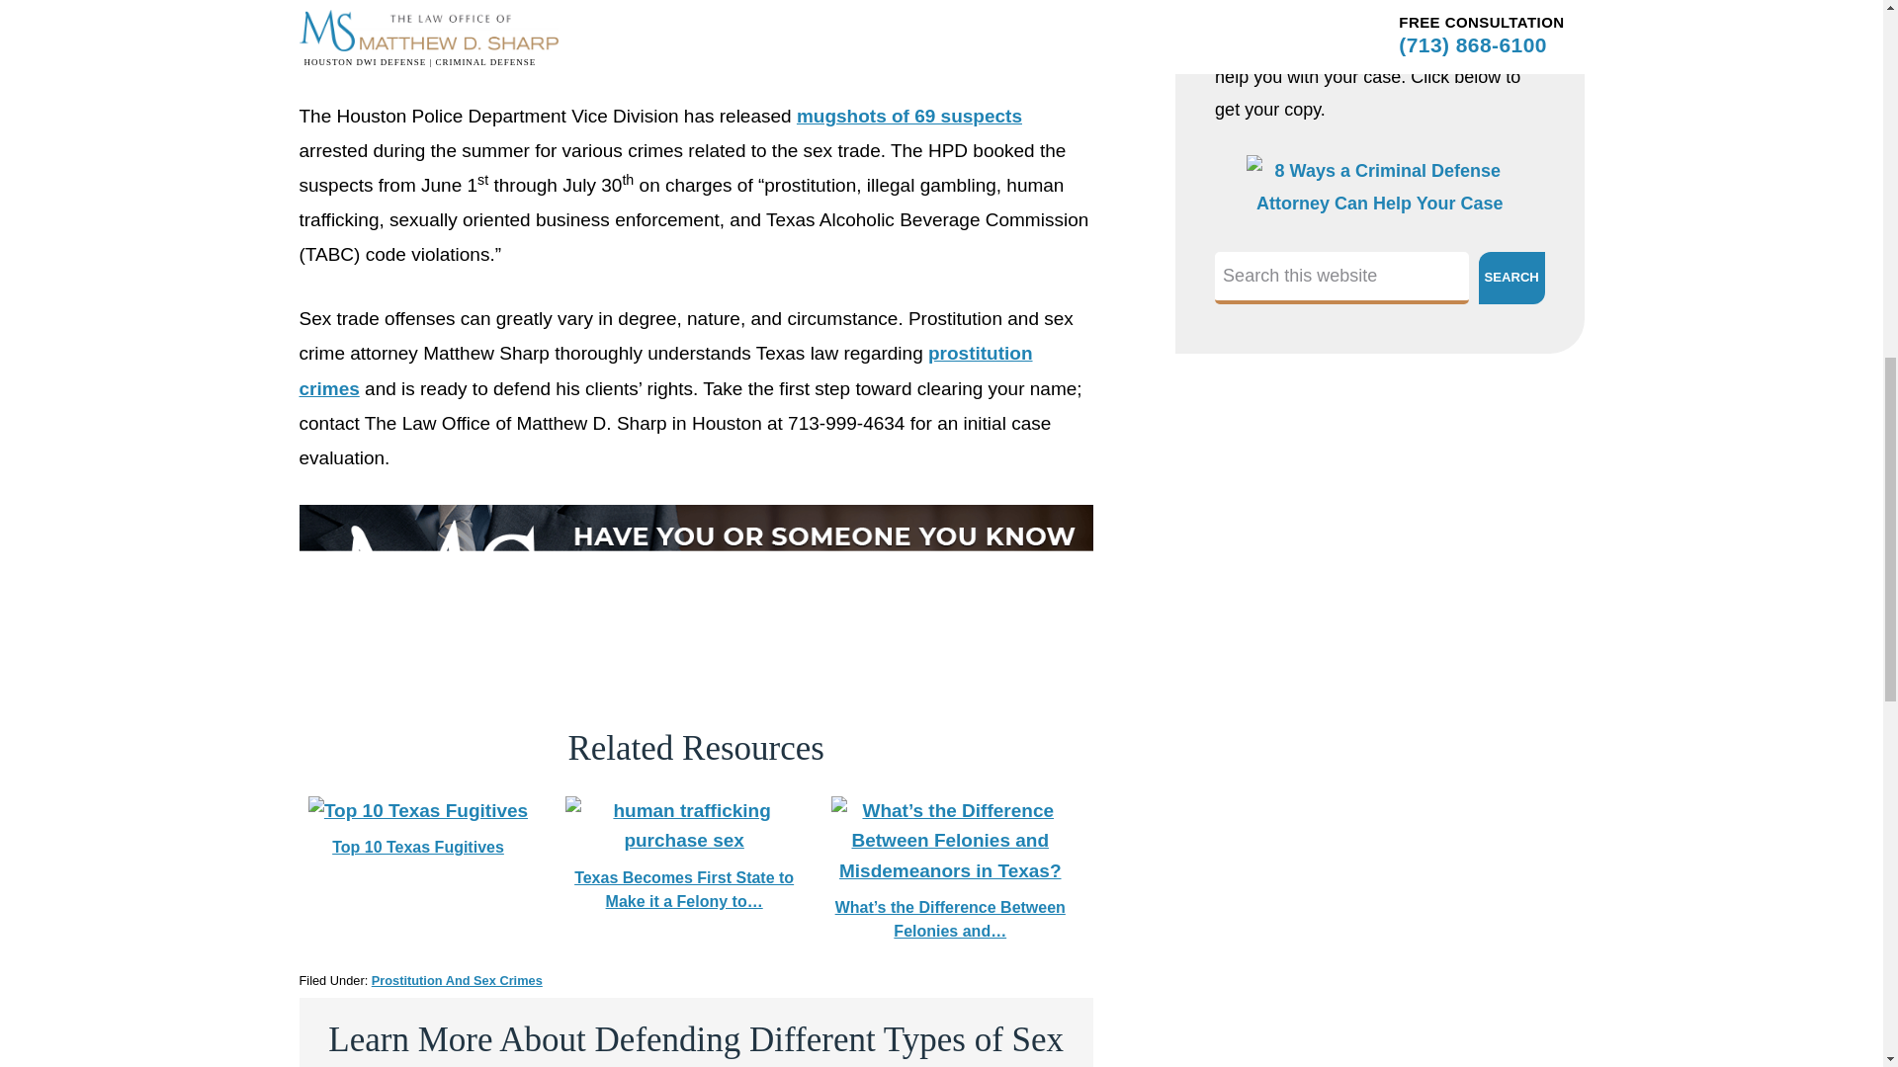 The image size is (1898, 1067). What do you see at coordinates (457, 980) in the screenshot?
I see `Prostitution And Sex Crimes` at bounding box center [457, 980].